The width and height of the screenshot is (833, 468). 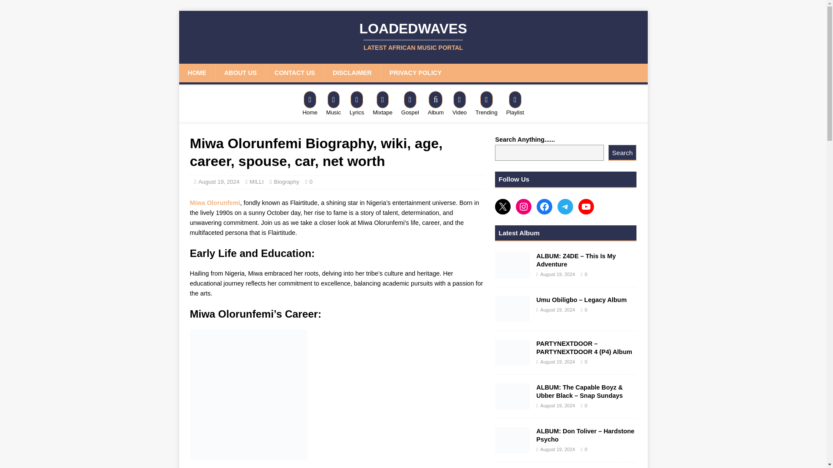 What do you see at coordinates (219, 181) in the screenshot?
I see `August 19, 2024` at bounding box center [219, 181].